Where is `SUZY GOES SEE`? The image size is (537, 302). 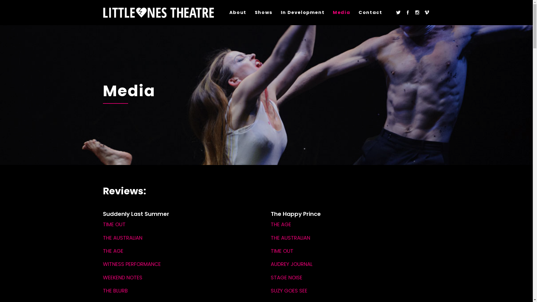
SUZY GOES SEE is located at coordinates (289, 291).